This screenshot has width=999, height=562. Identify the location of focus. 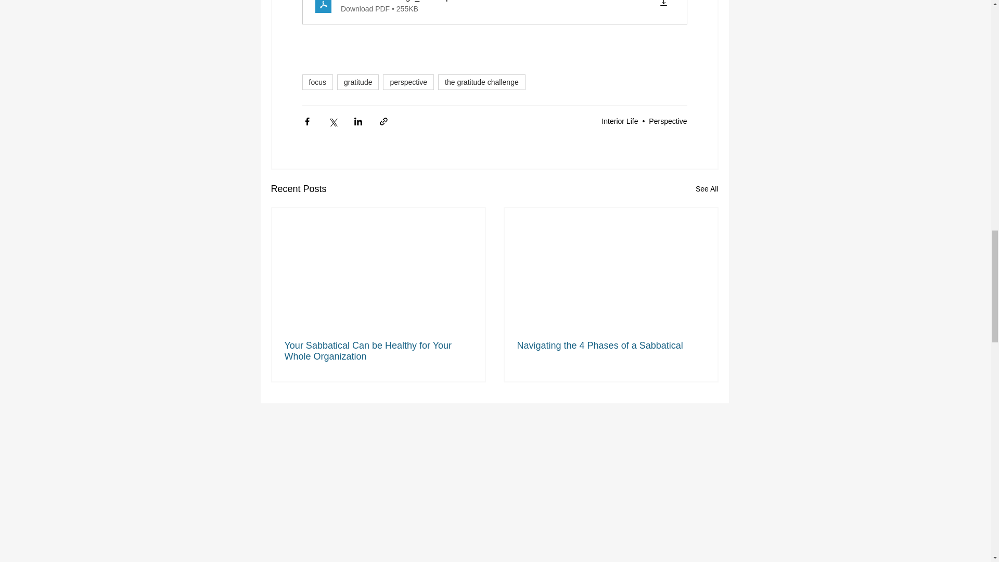
(317, 82).